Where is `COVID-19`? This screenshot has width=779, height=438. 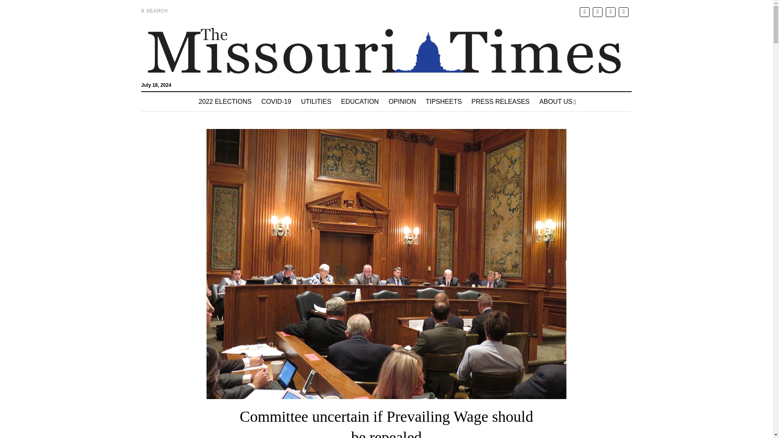 COVID-19 is located at coordinates (276, 101).